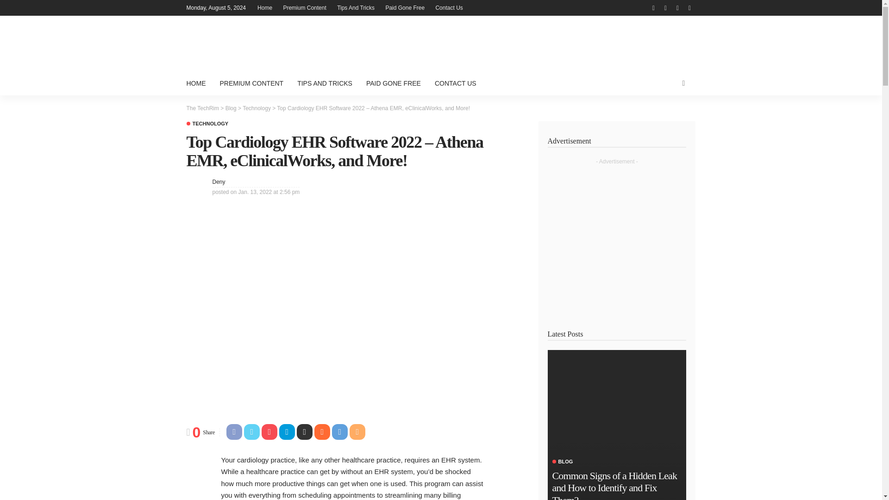 Image resolution: width=889 pixels, height=500 pixels. Describe the element at coordinates (264, 7) in the screenshot. I see `Home` at that location.